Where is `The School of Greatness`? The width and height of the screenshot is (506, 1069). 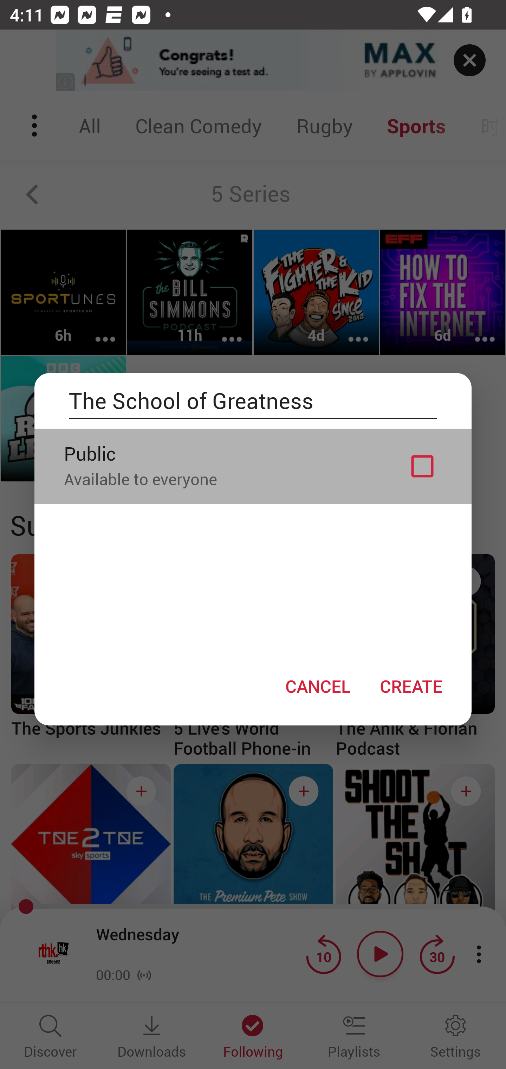 The School of Greatness is located at coordinates (253, 401).